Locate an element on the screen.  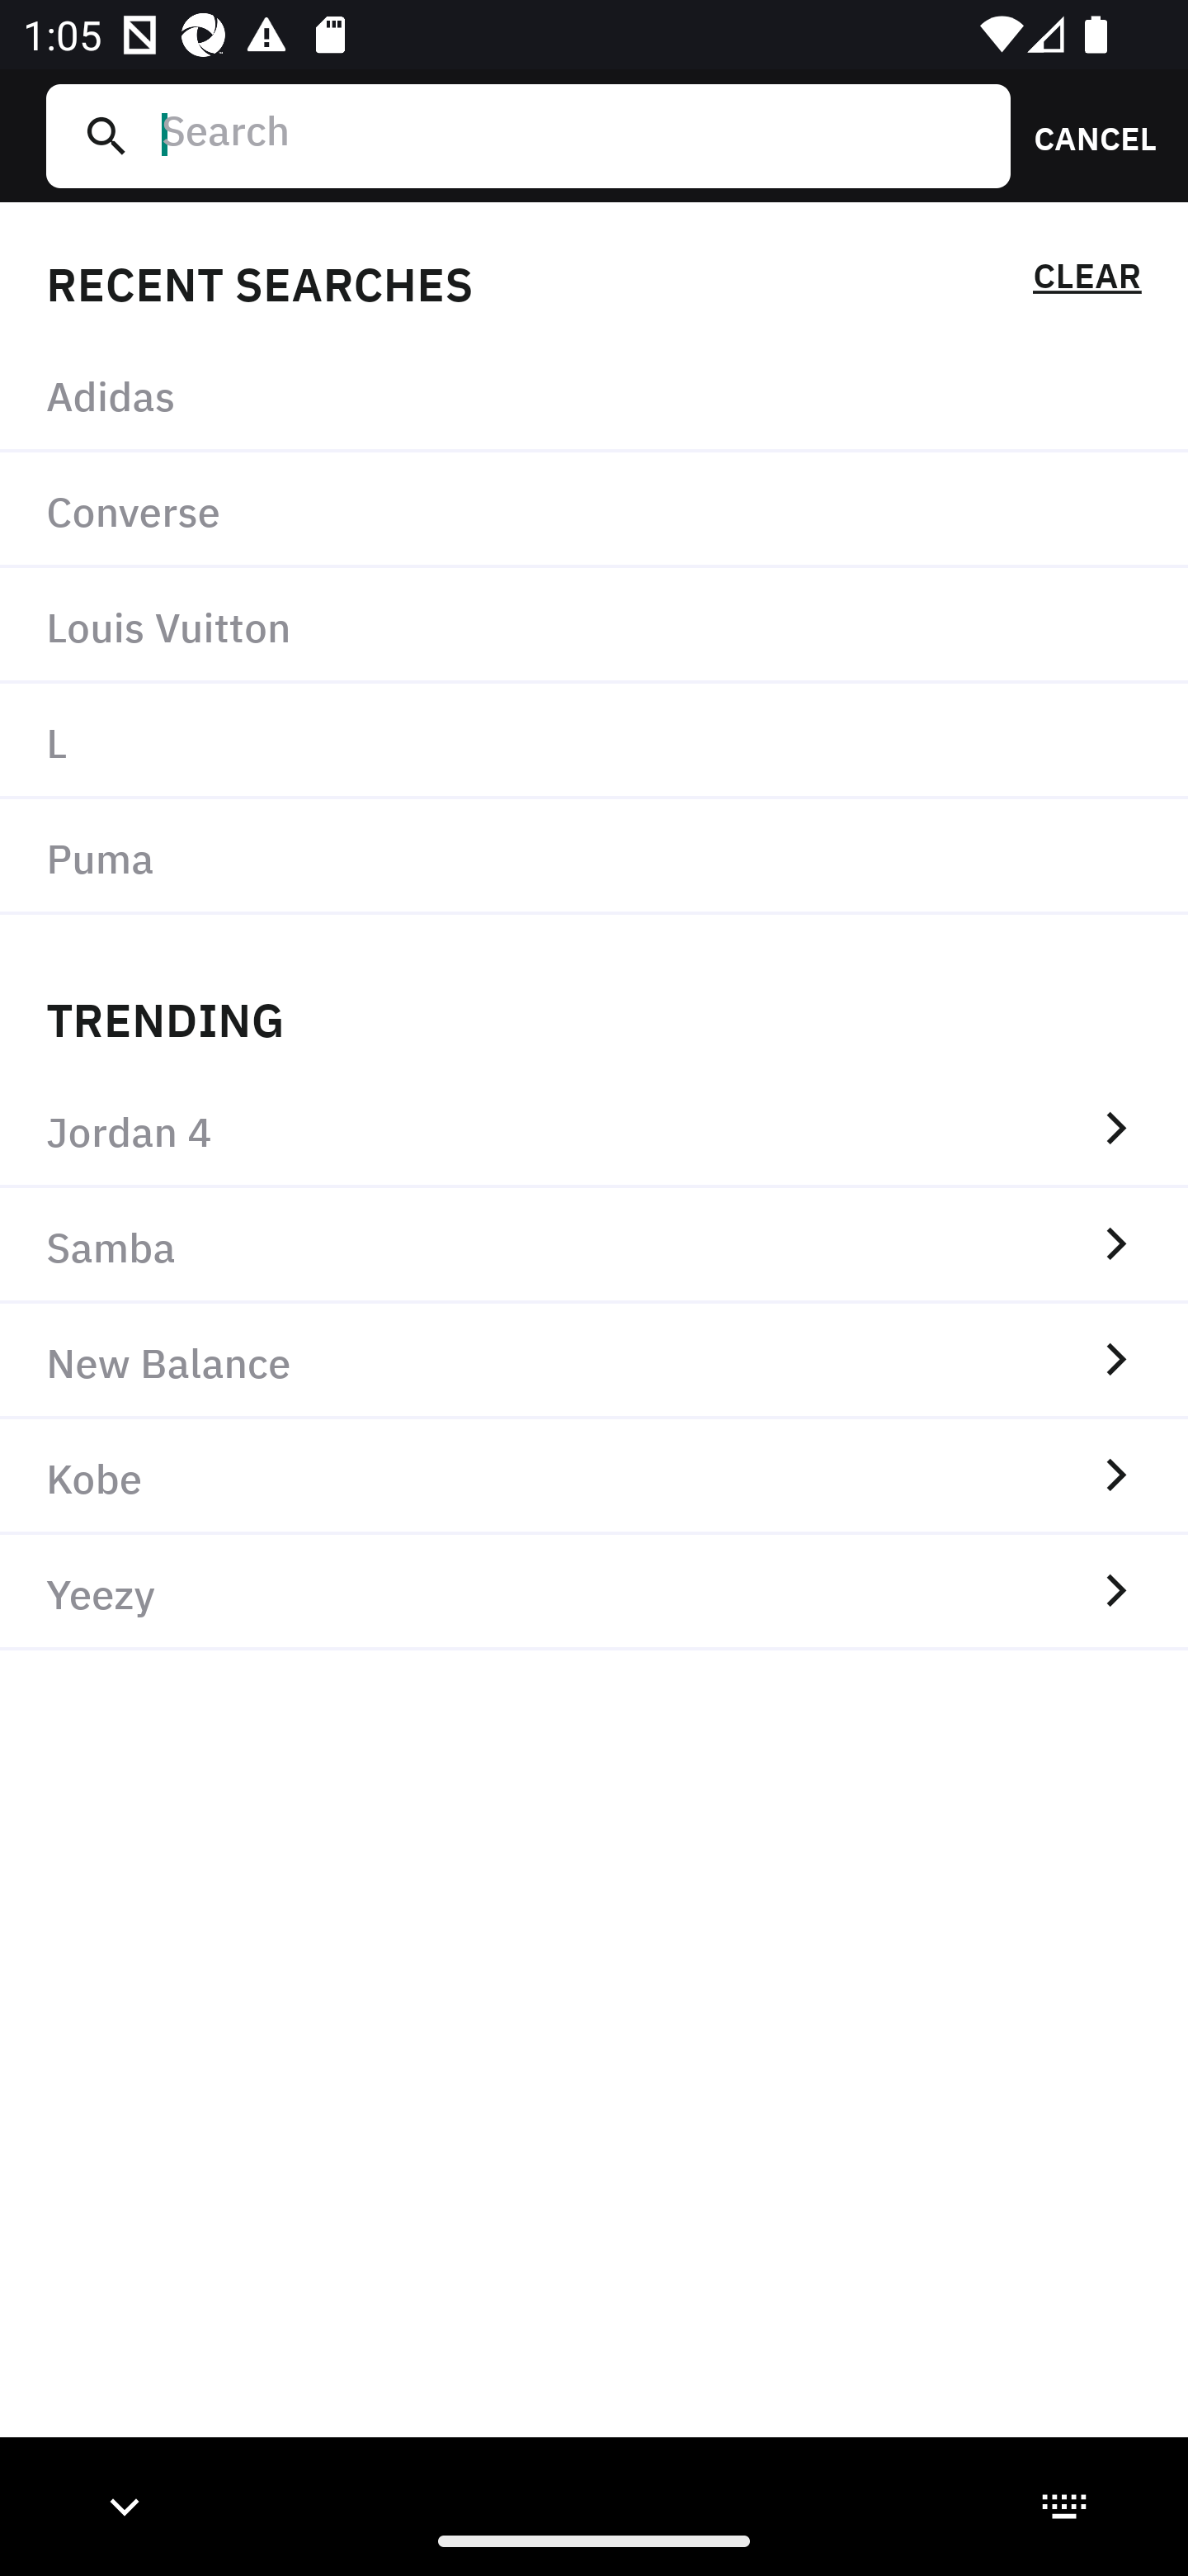
Yeezy  is located at coordinates (594, 1593).